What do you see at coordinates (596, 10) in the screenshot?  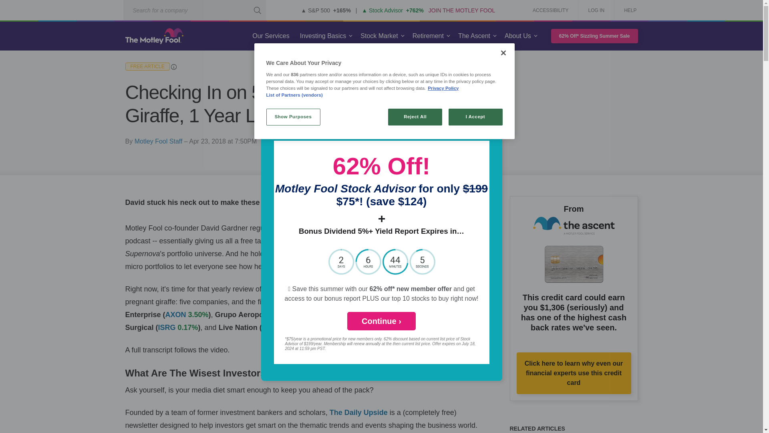 I see `LOG IN` at bounding box center [596, 10].